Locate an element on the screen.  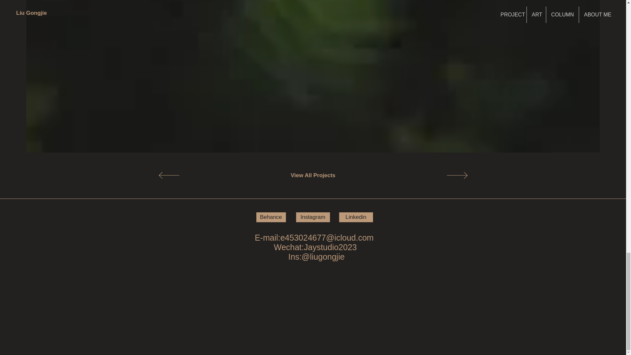
Linkedin is located at coordinates (356, 217).